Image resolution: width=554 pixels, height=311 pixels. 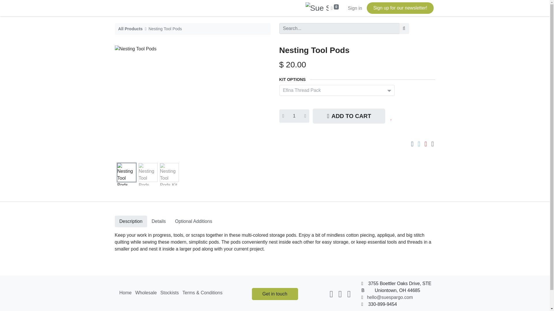 What do you see at coordinates (131, 221) in the screenshot?
I see `Description` at bounding box center [131, 221].